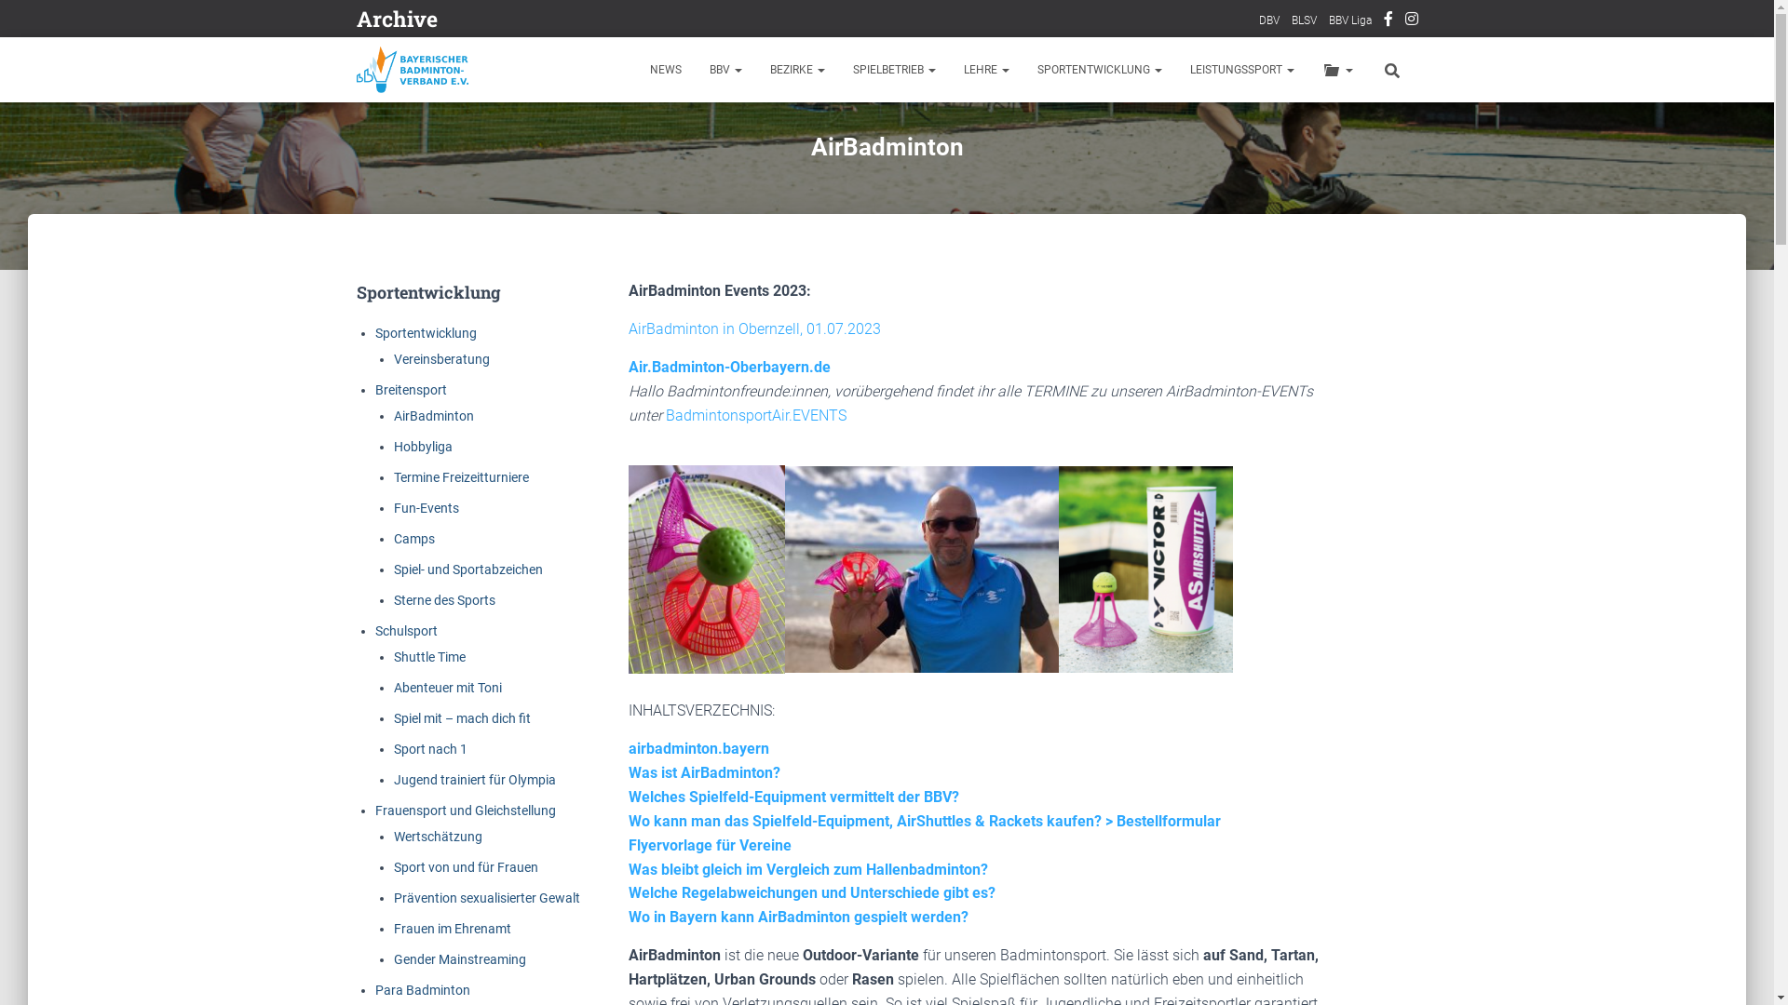  What do you see at coordinates (762, 395) in the screenshot?
I see `Dezember 2018` at bounding box center [762, 395].